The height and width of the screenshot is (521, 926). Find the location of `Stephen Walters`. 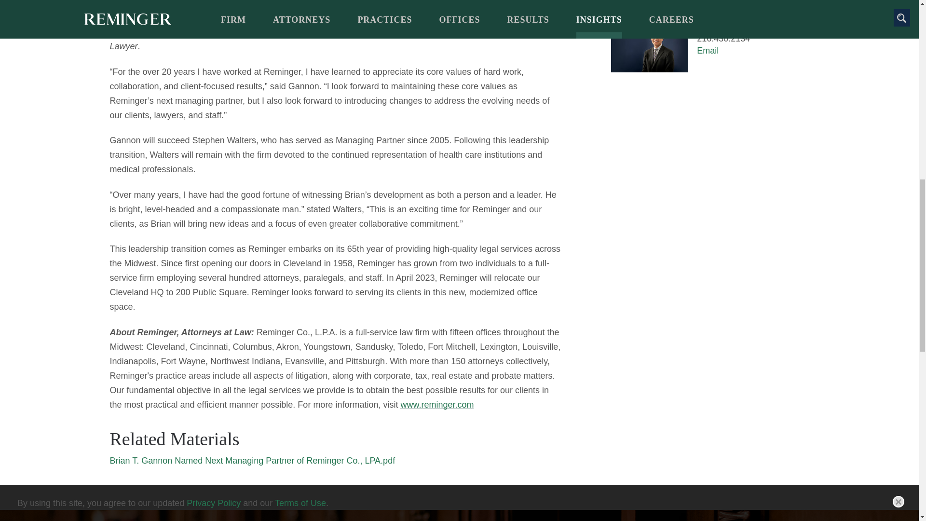

Stephen Walters is located at coordinates (728, 26).